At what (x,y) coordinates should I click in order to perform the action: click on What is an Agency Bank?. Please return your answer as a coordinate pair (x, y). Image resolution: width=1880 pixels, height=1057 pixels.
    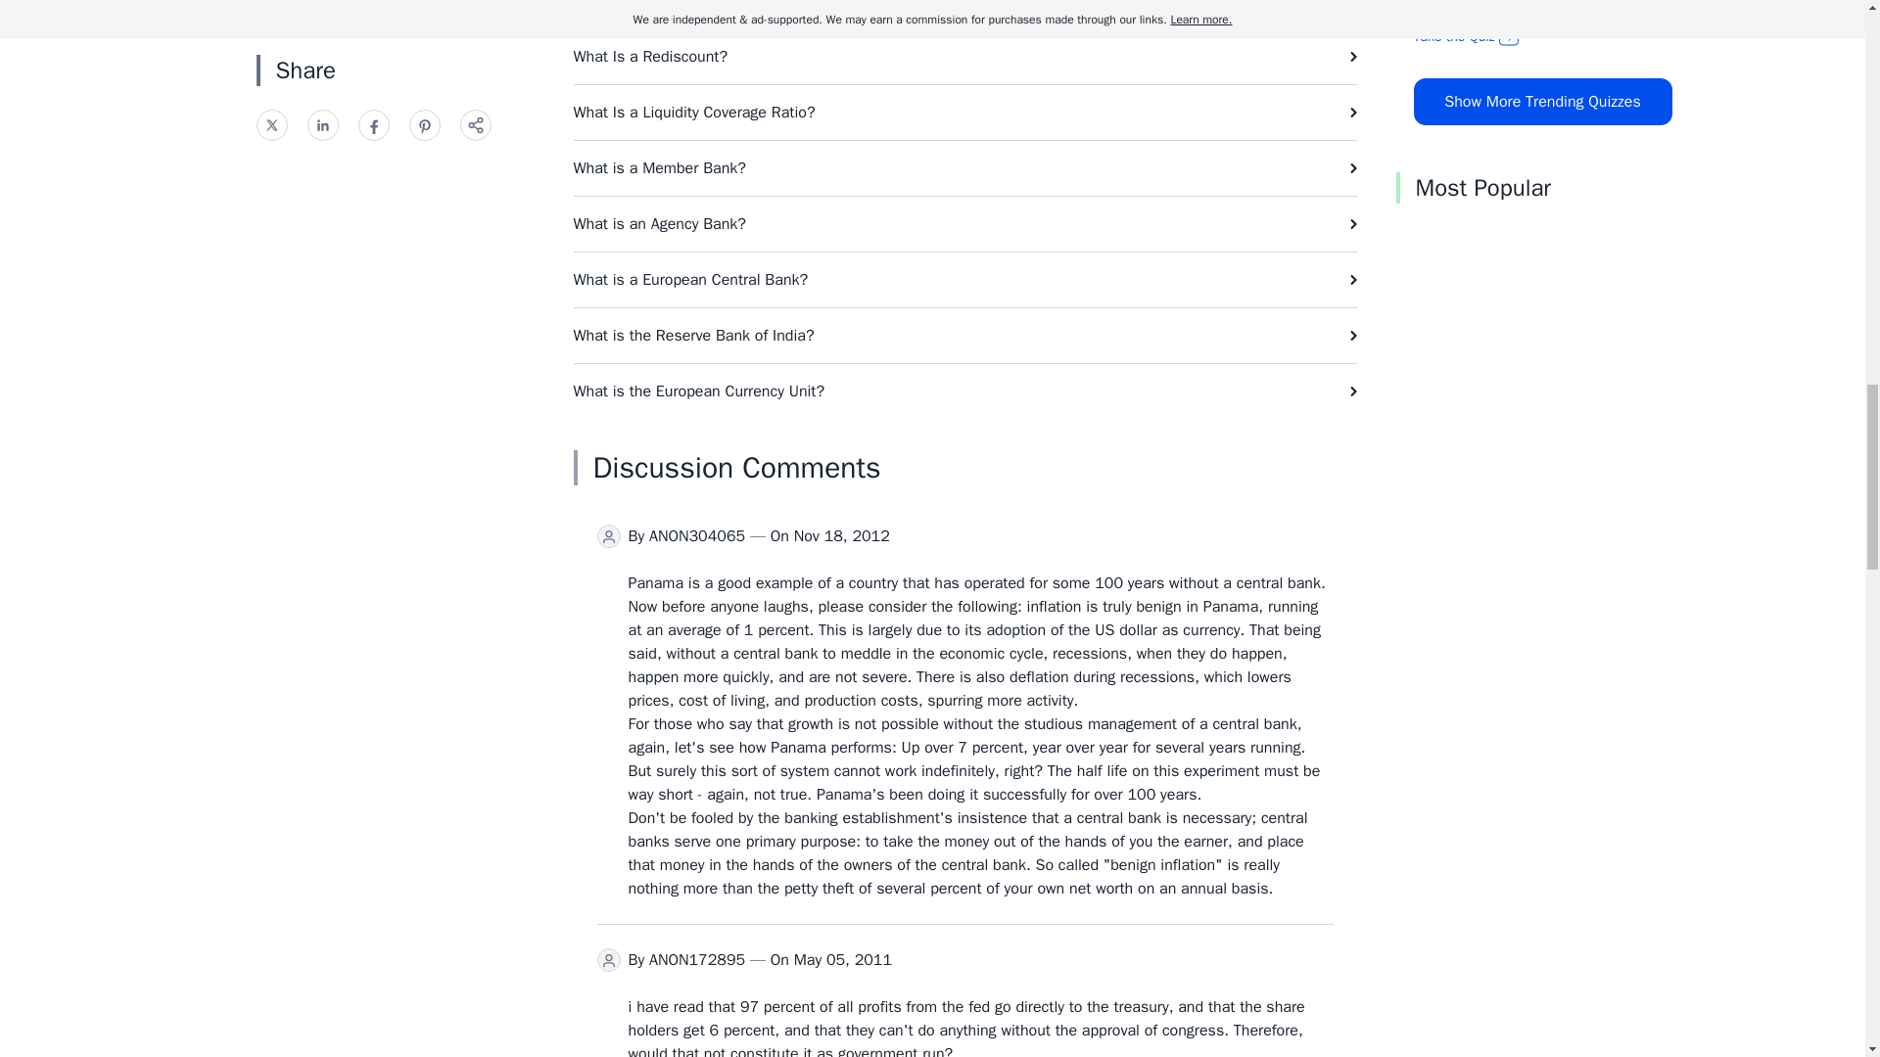
    Looking at the image, I should click on (965, 223).